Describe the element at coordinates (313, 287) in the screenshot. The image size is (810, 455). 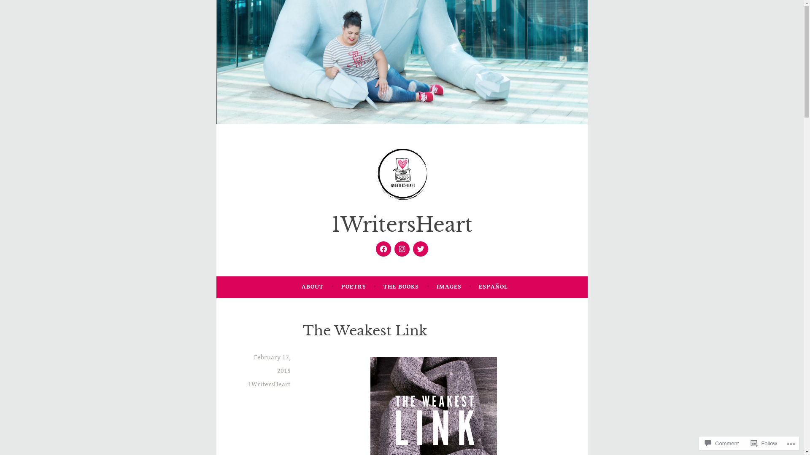
I see `ABOUT` at that location.